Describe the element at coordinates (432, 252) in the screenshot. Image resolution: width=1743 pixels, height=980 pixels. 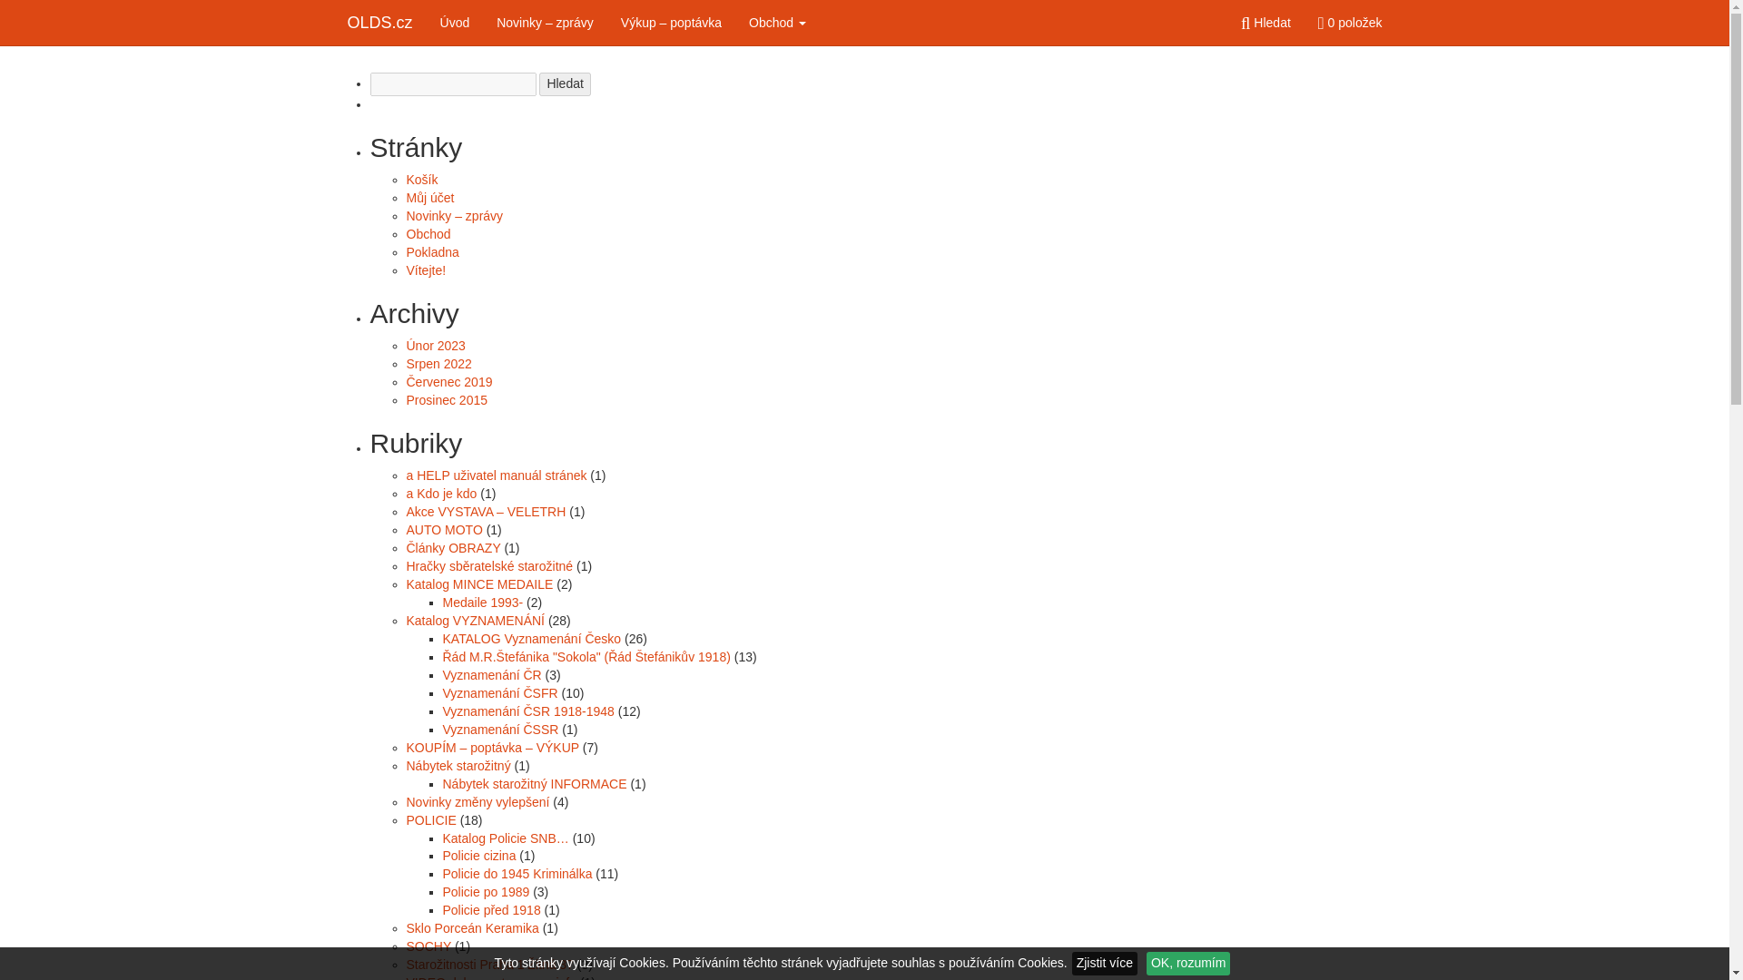
I see `Pokladna` at that location.